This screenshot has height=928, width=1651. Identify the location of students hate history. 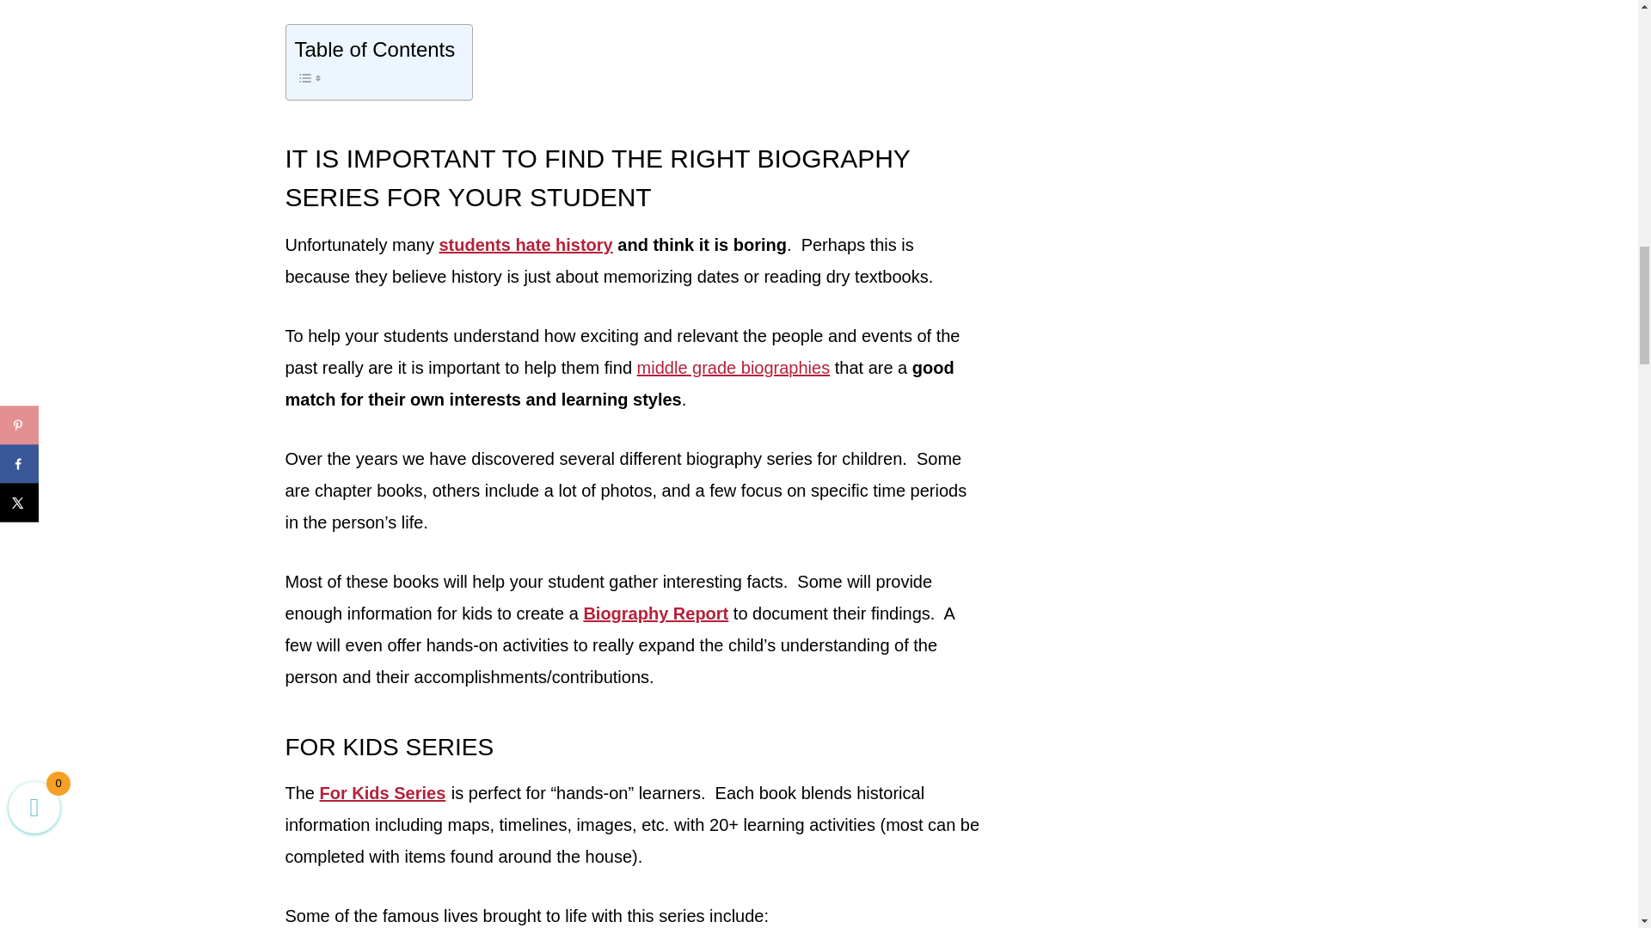
(525, 244).